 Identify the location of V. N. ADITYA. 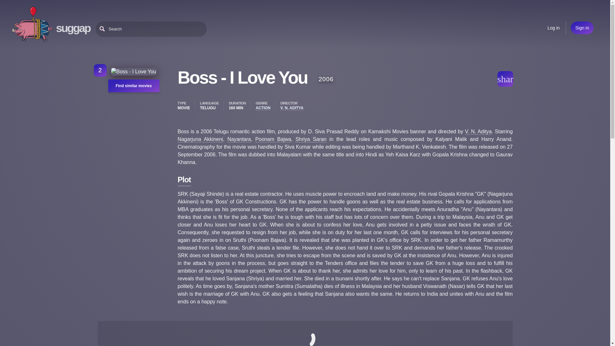
(291, 108).